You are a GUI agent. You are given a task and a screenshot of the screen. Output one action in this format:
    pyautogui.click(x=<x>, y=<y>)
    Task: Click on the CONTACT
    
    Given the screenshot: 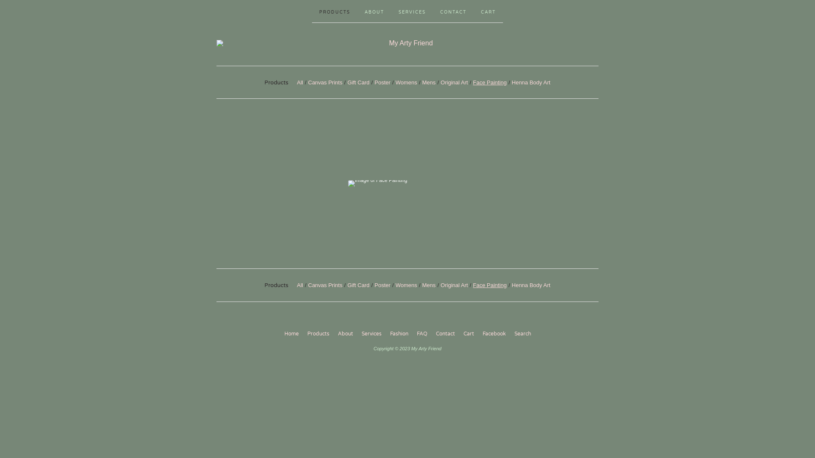 What is the action you would take?
    pyautogui.click(x=453, y=11)
    